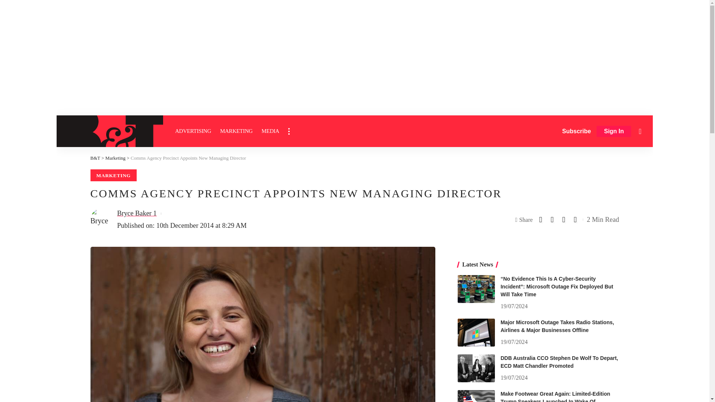 The image size is (715, 402). I want to click on Go to the Marketing Category archives., so click(115, 158).